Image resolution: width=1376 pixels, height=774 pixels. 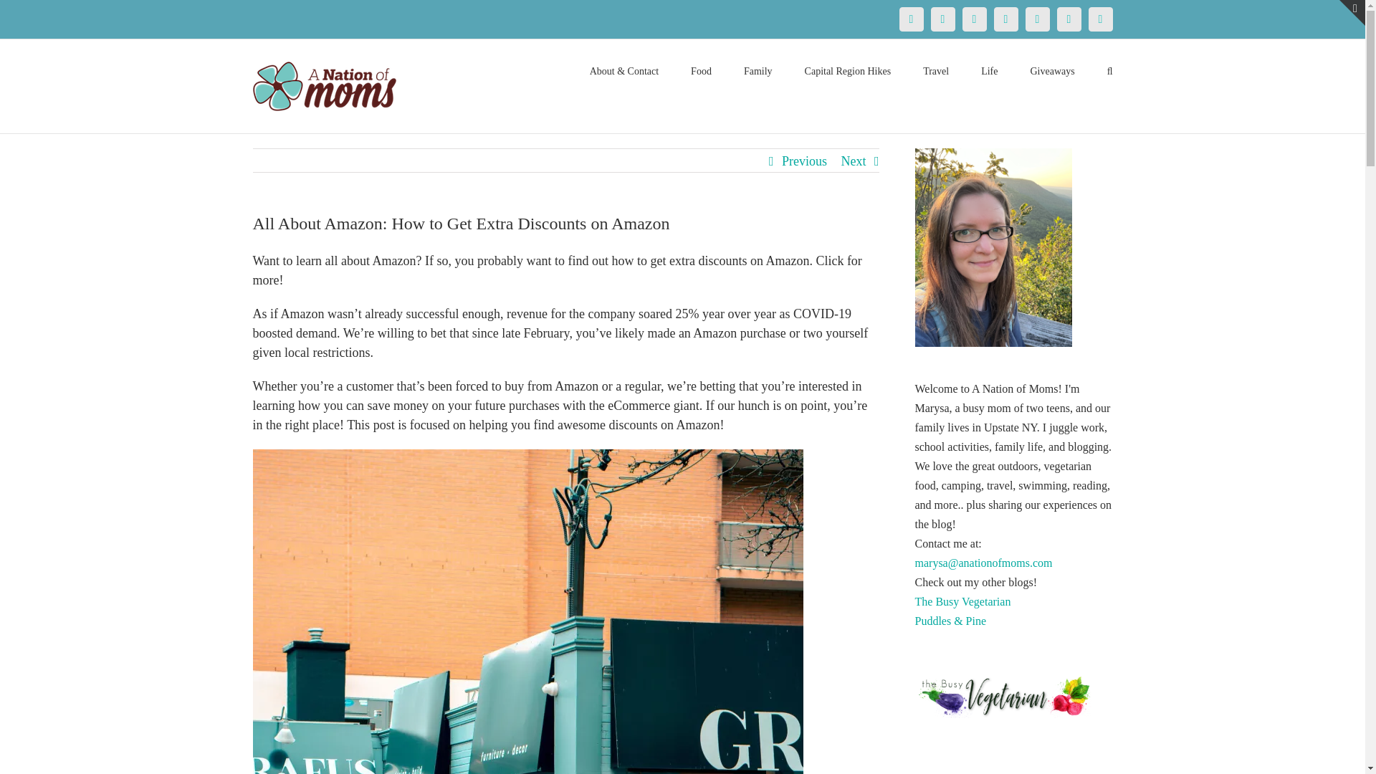 What do you see at coordinates (910, 19) in the screenshot?
I see `Facebook` at bounding box center [910, 19].